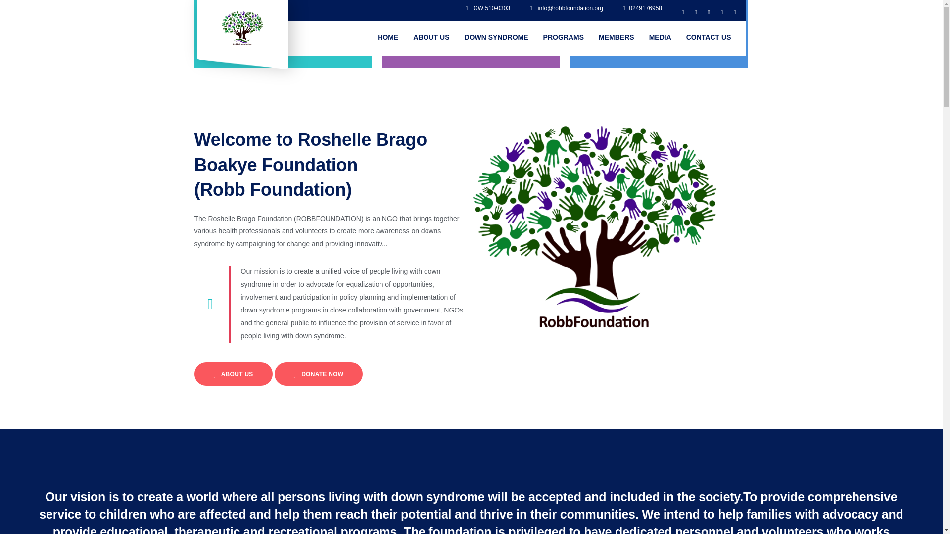  Describe the element at coordinates (431, 37) in the screenshot. I see `ABOUT US` at that location.